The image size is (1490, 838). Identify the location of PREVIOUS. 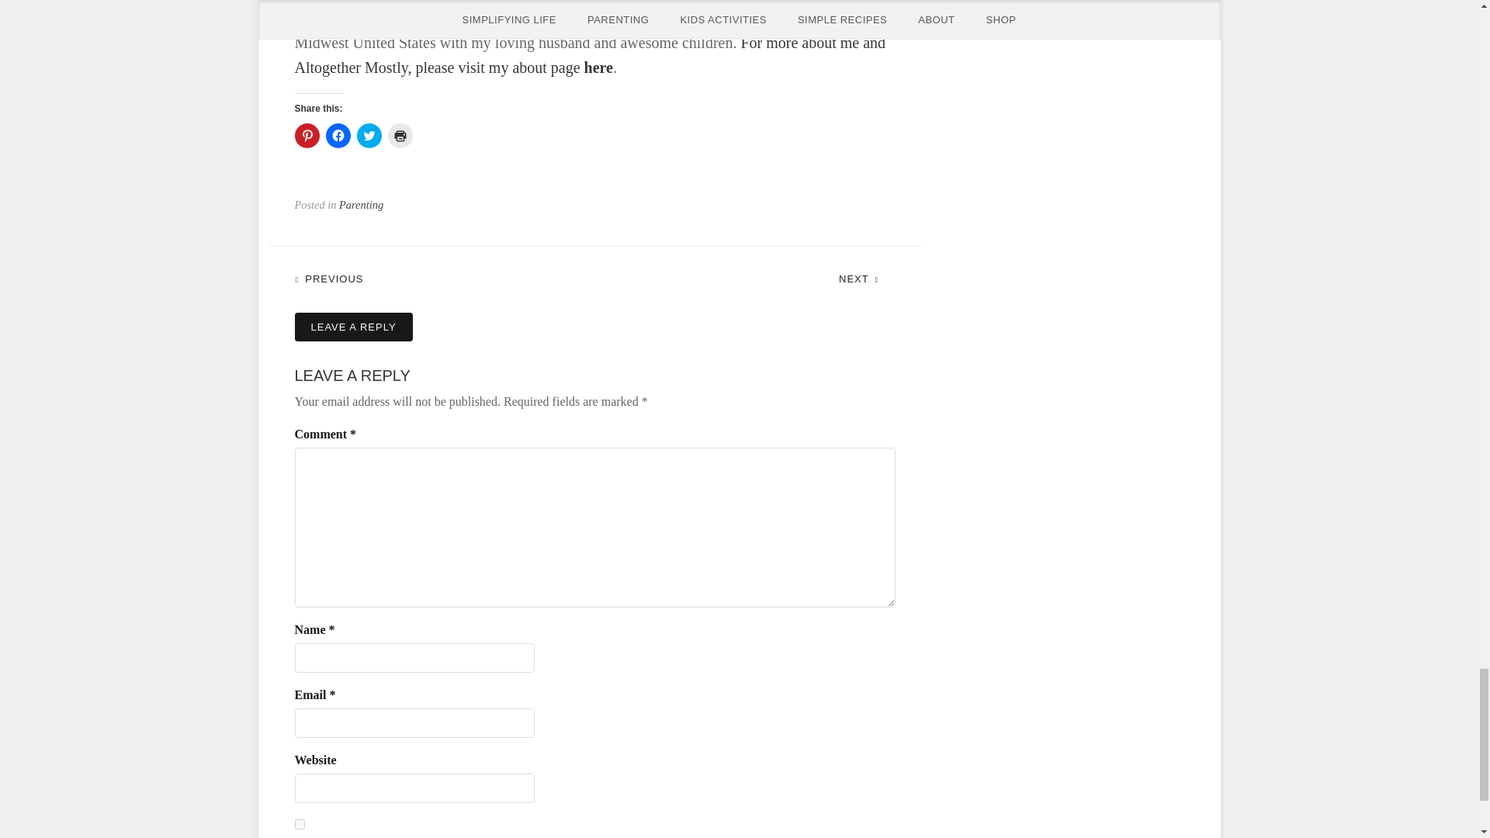
(337, 278).